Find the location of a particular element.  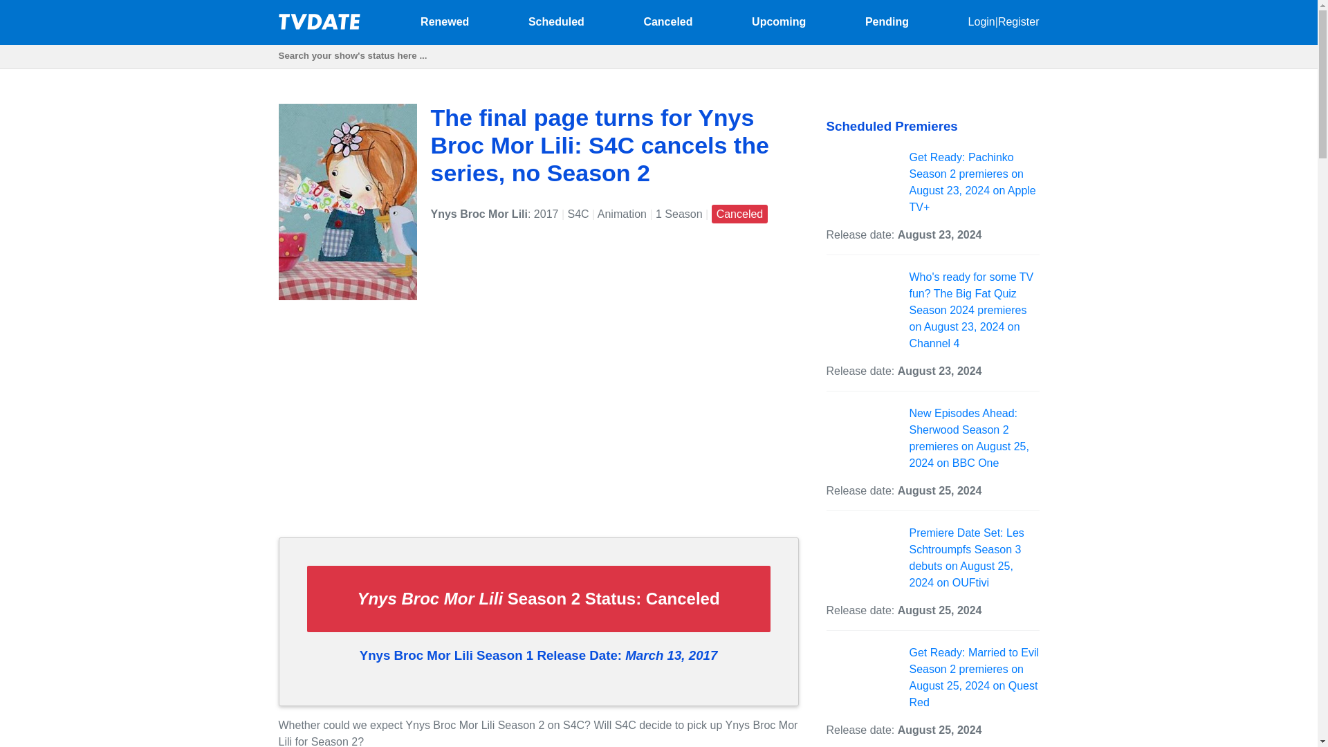

Advertisement is located at coordinates (537, 429).